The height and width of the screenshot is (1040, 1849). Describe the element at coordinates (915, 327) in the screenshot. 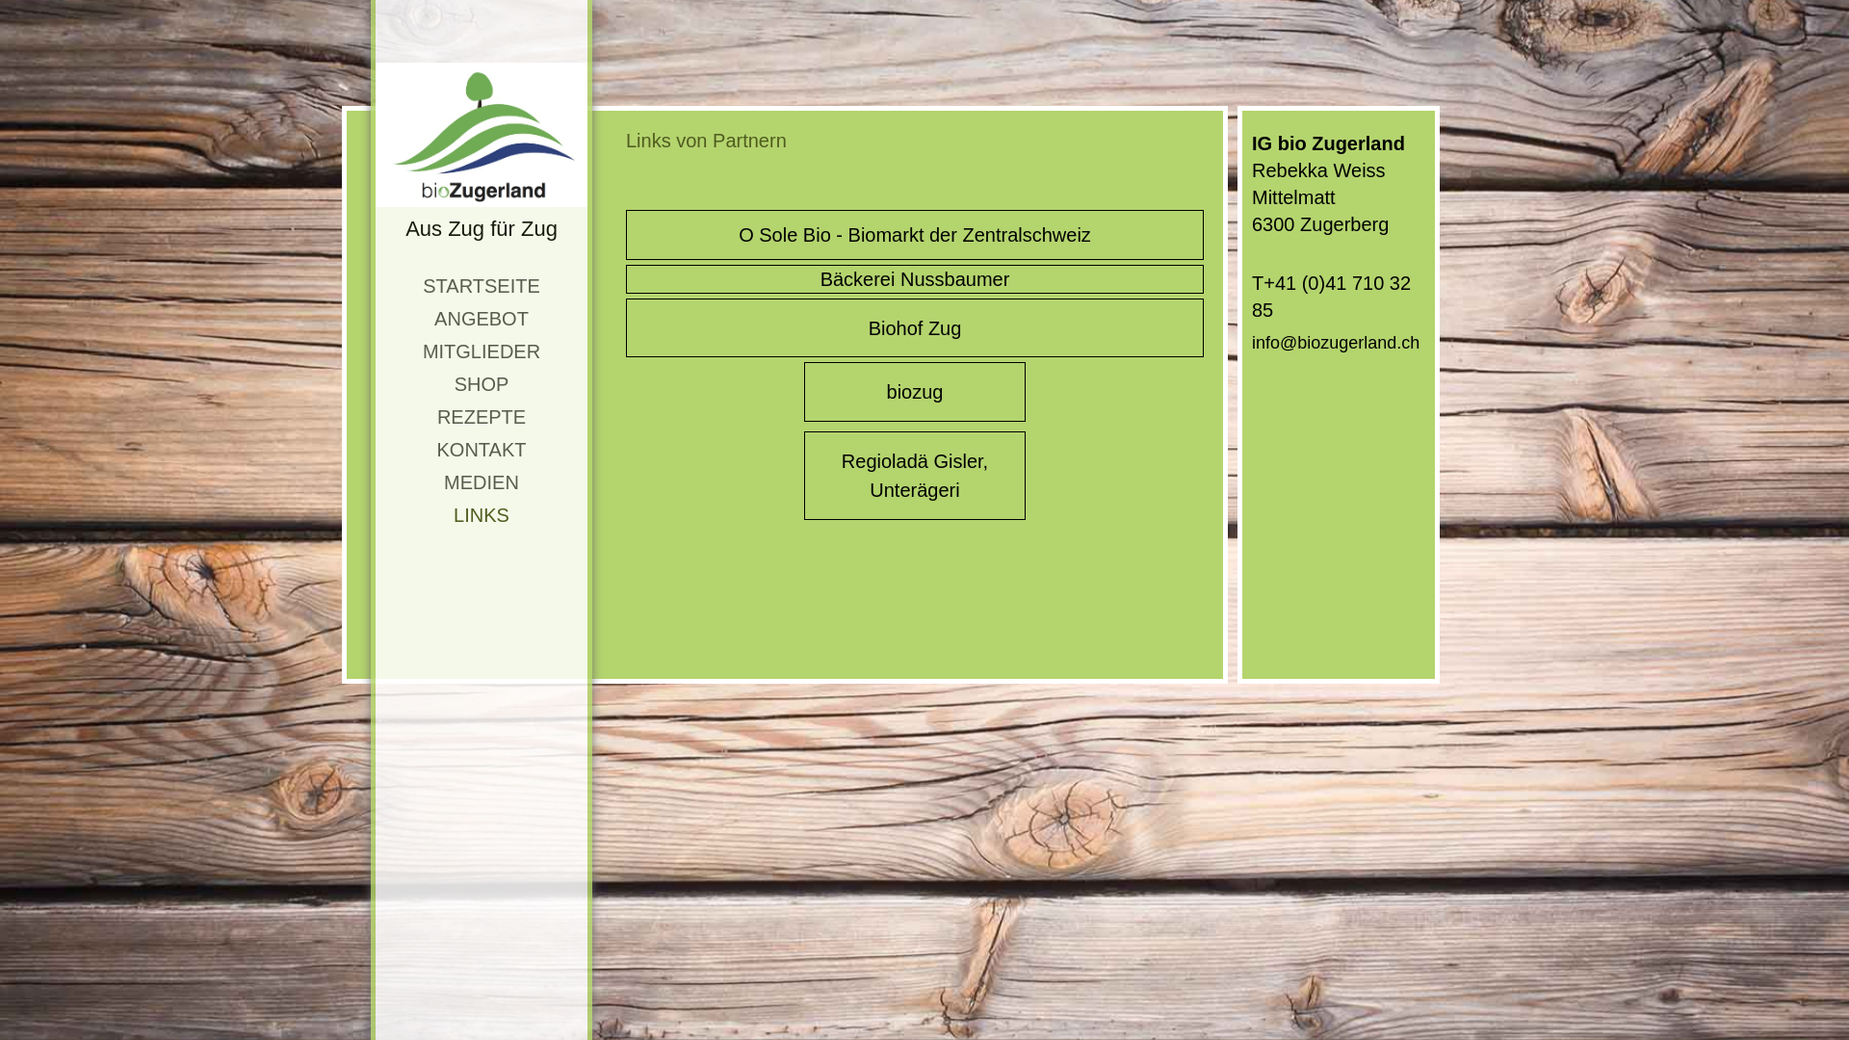

I see `Biohof Zug` at that location.